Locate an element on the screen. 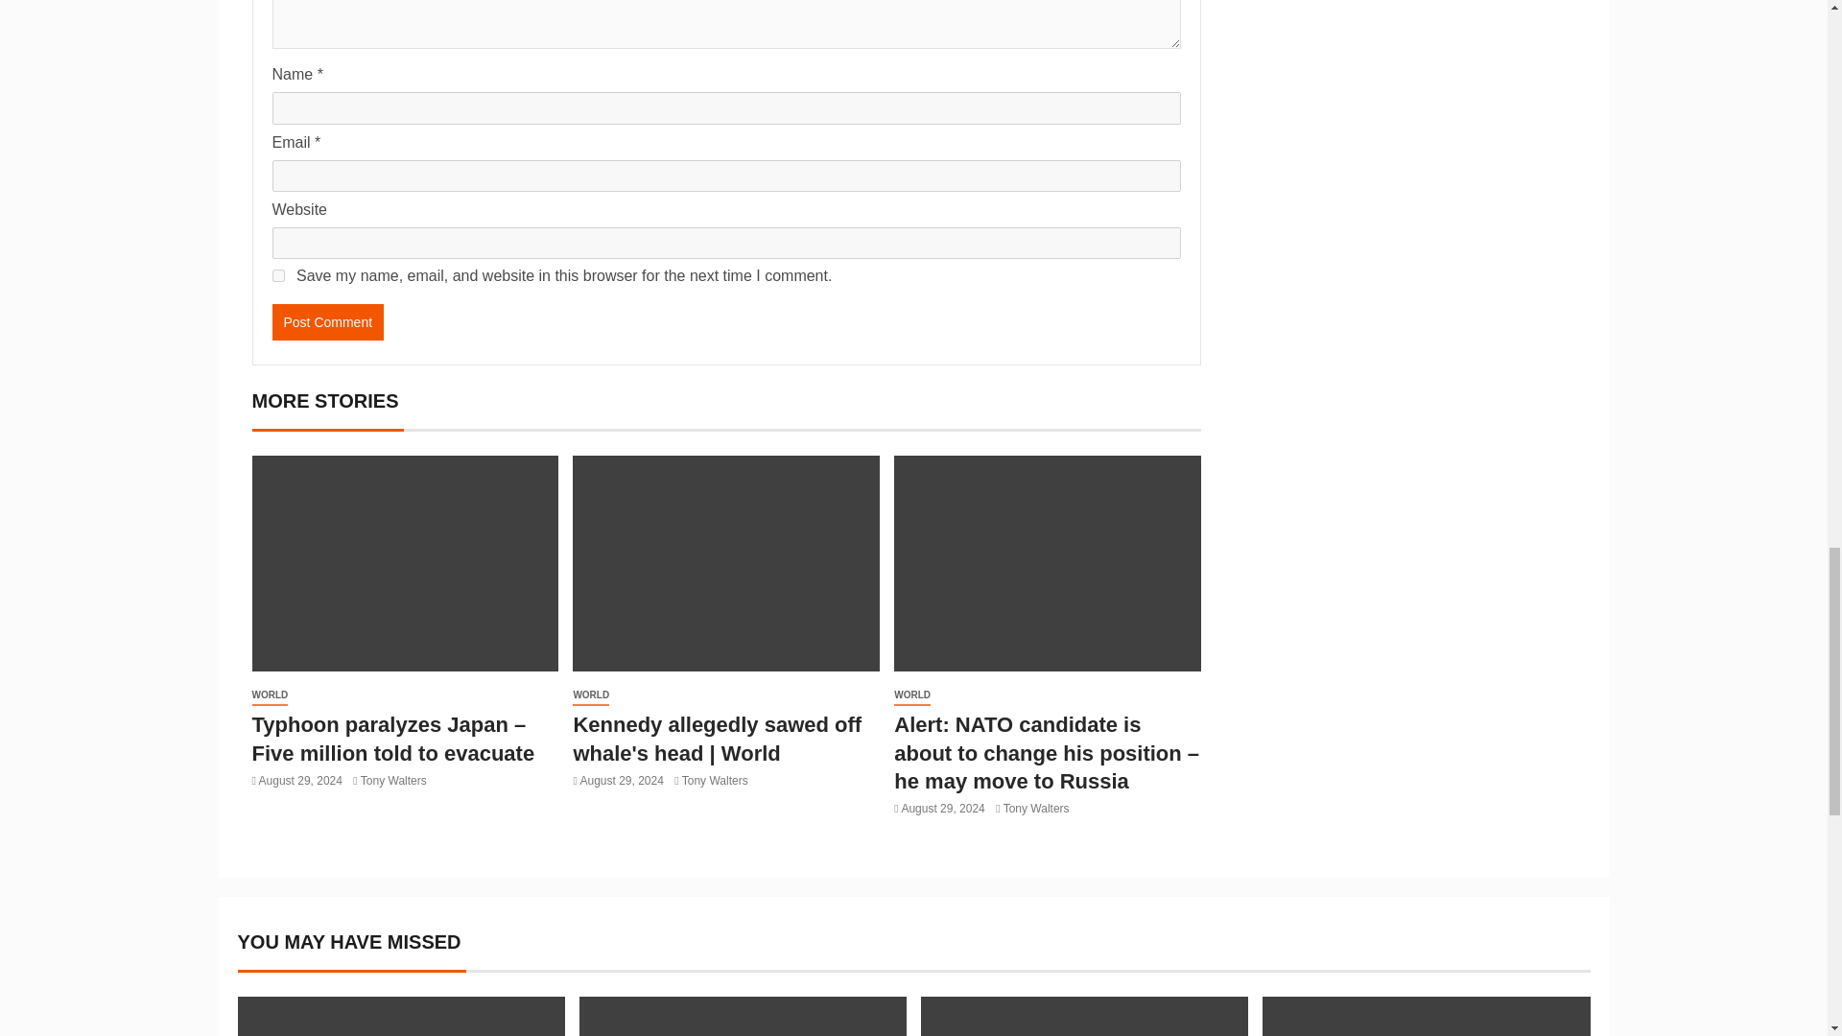 The width and height of the screenshot is (1842, 1036). Post Comment is located at coordinates (328, 322).